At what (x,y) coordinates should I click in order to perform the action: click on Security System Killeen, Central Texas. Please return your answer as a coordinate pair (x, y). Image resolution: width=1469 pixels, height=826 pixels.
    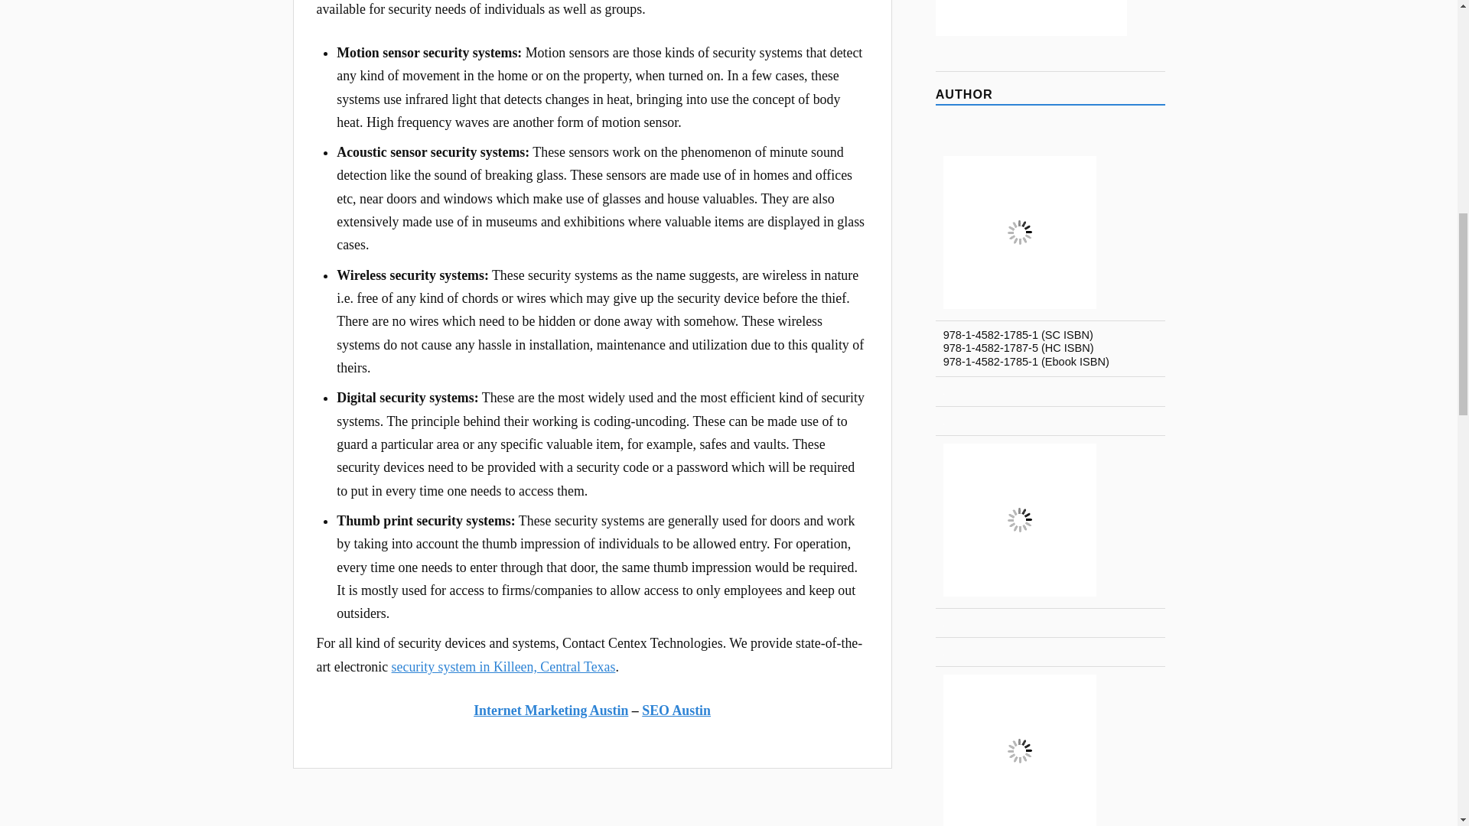
    Looking at the image, I should click on (503, 667).